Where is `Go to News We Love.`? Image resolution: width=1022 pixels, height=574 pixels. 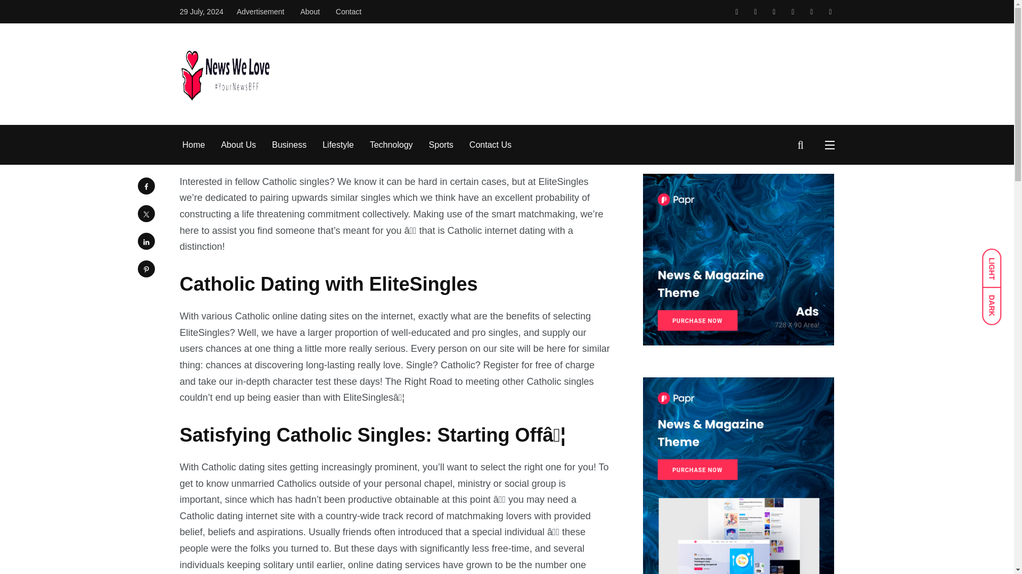 Go to News We Love. is located at coordinates (204, 16).